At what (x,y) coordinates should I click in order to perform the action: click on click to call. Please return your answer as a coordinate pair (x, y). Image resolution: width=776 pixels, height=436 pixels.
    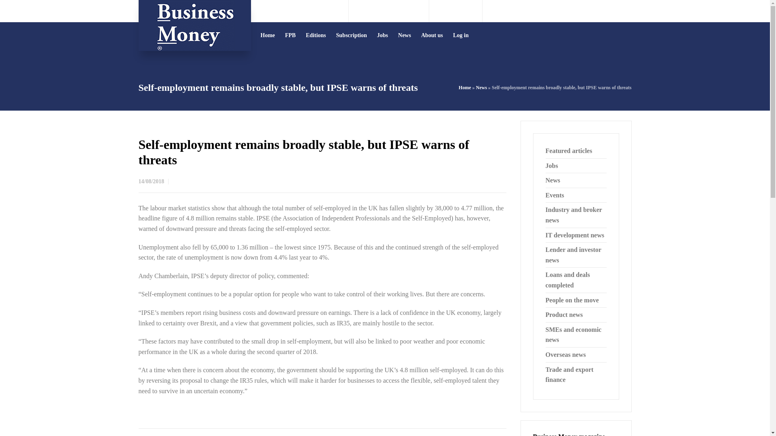
    Looking at the image, I should click on (395, 10).